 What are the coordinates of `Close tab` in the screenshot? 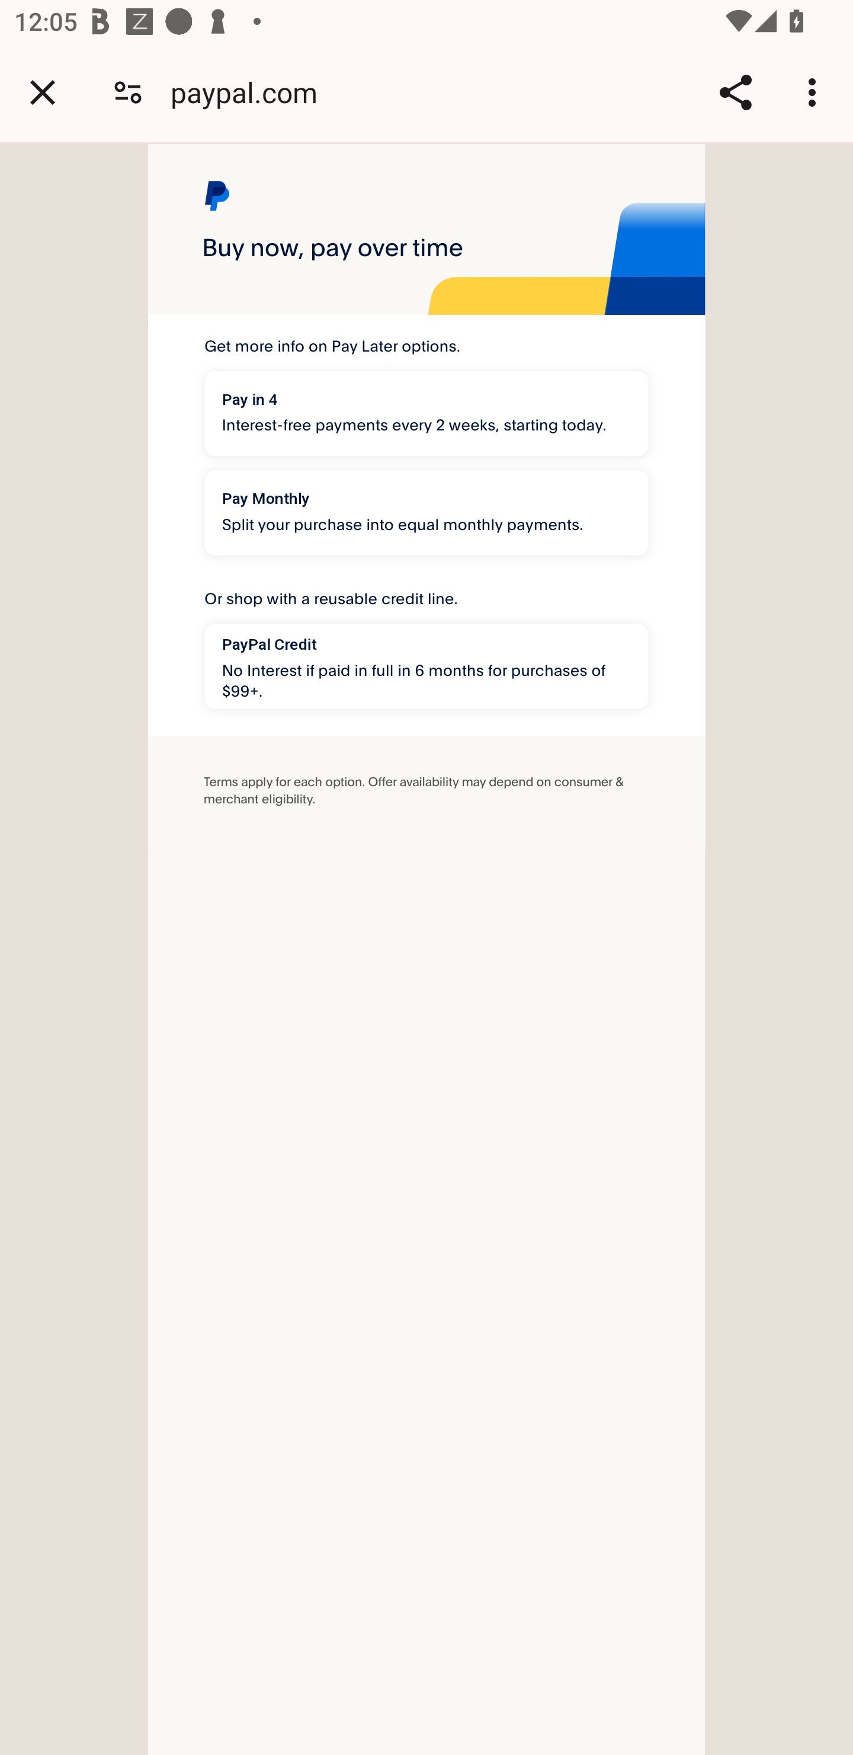 It's located at (43, 92).